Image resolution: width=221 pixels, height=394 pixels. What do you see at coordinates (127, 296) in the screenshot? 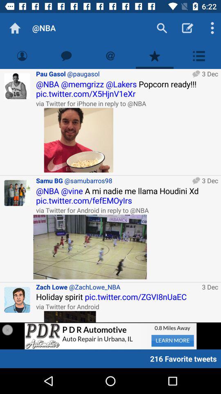
I see `open item above the via twitter for` at bounding box center [127, 296].